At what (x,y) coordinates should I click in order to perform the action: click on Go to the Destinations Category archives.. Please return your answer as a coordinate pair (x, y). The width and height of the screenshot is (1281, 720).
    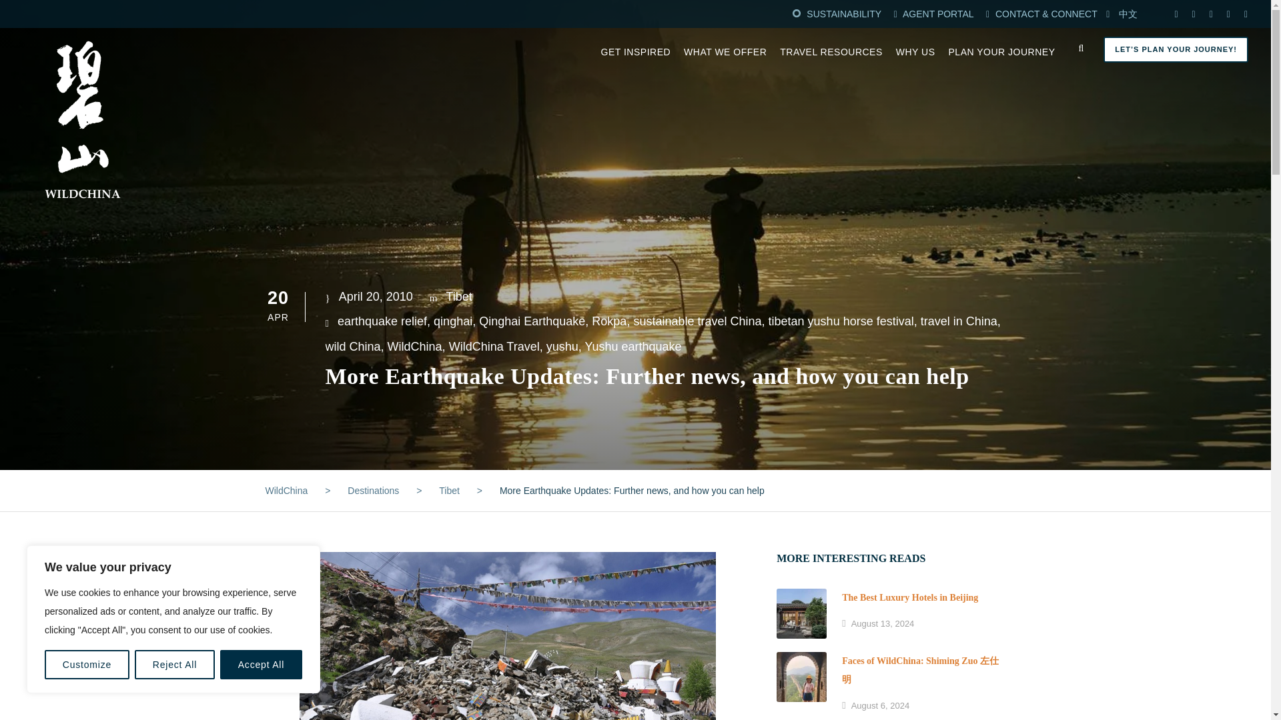
    Looking at the image, I should click on (372, 491).